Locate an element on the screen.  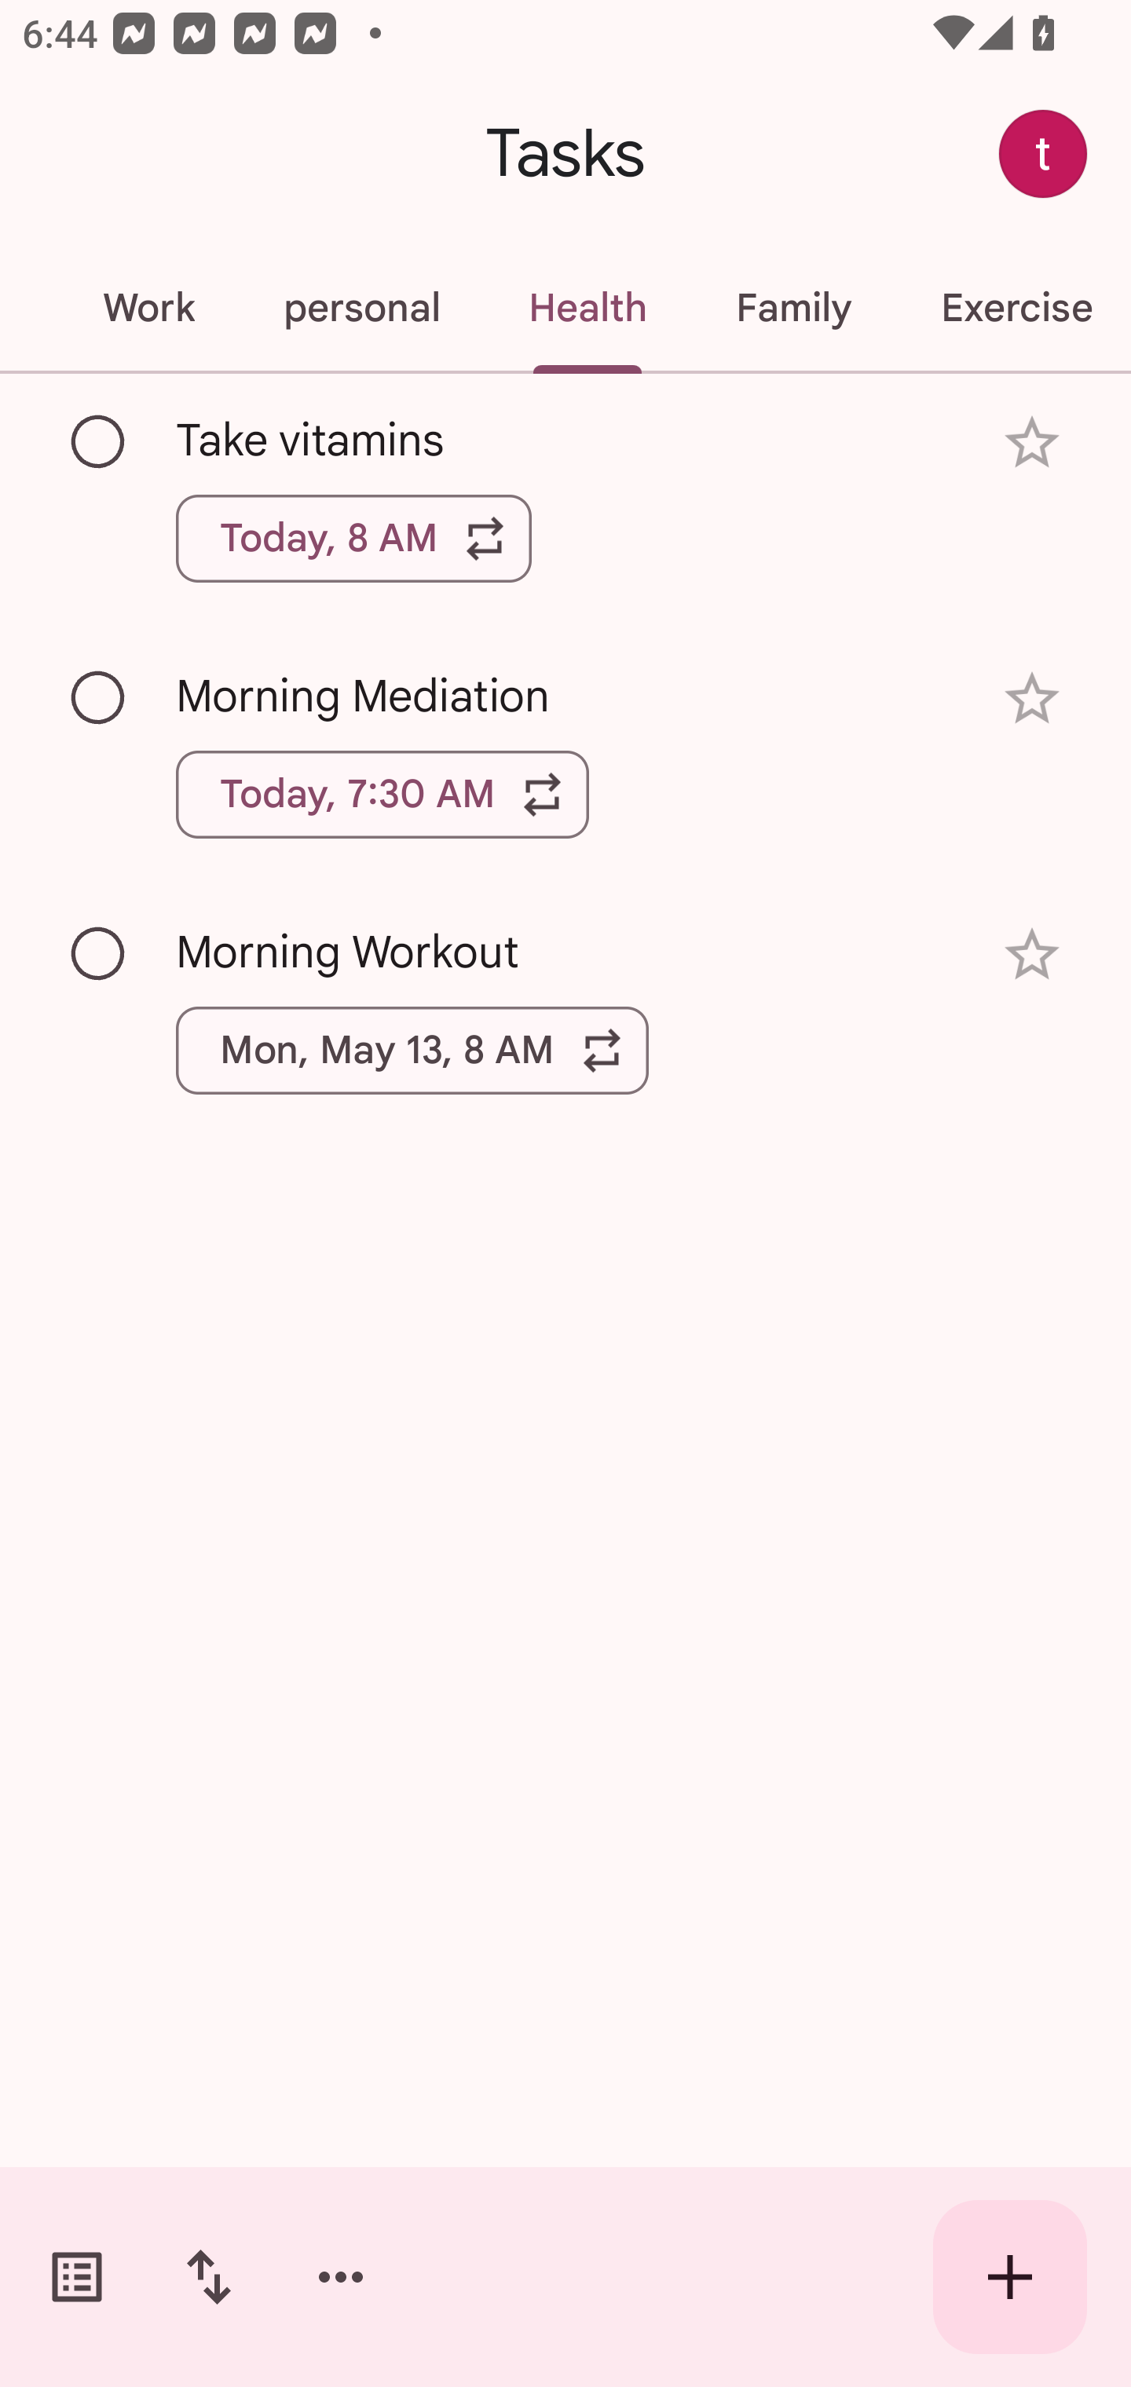
Family is located at coordinates (793, 308).